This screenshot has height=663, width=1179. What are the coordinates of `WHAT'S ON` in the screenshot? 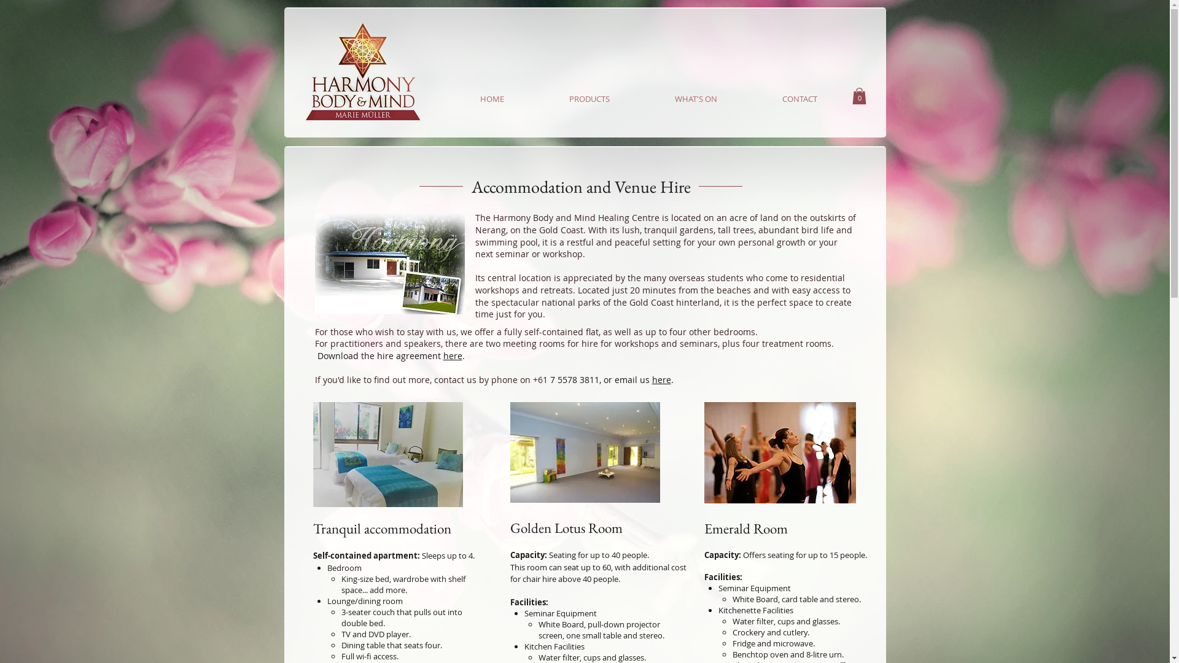 It's located at (696, 99).